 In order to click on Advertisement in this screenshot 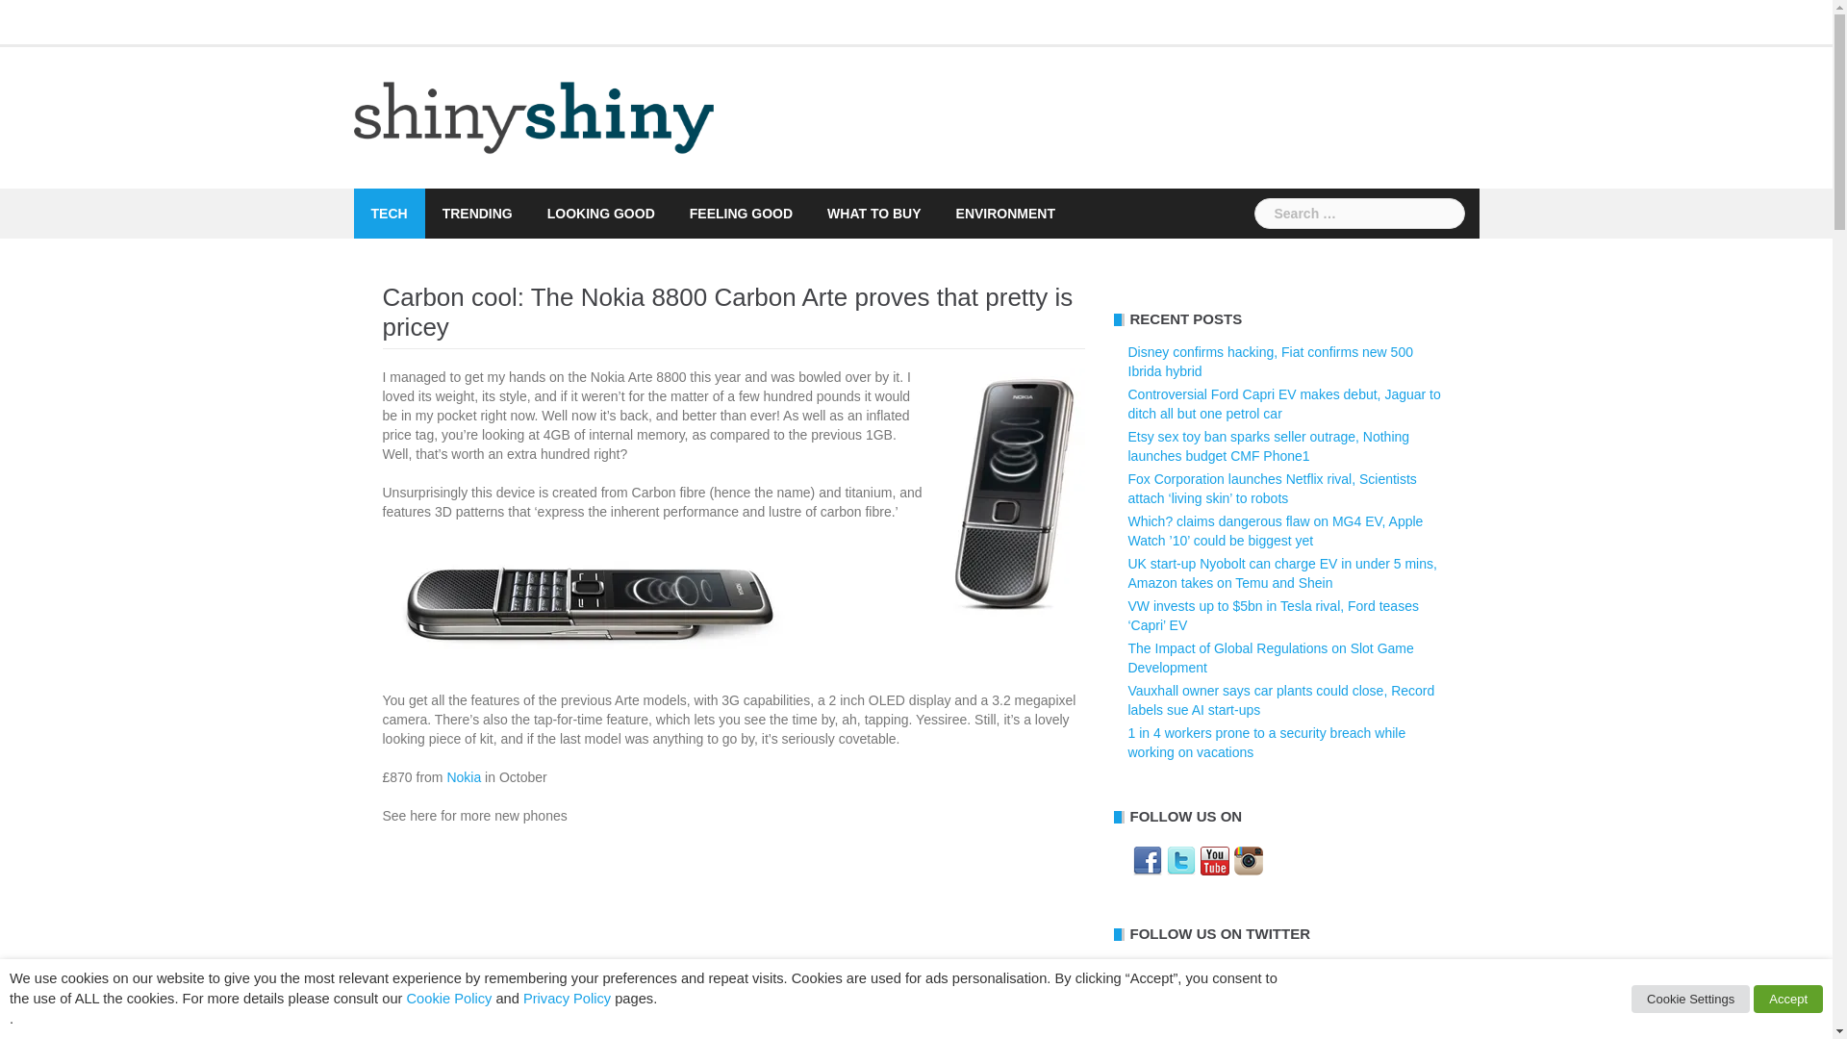, I will do `click(733, 943)`.